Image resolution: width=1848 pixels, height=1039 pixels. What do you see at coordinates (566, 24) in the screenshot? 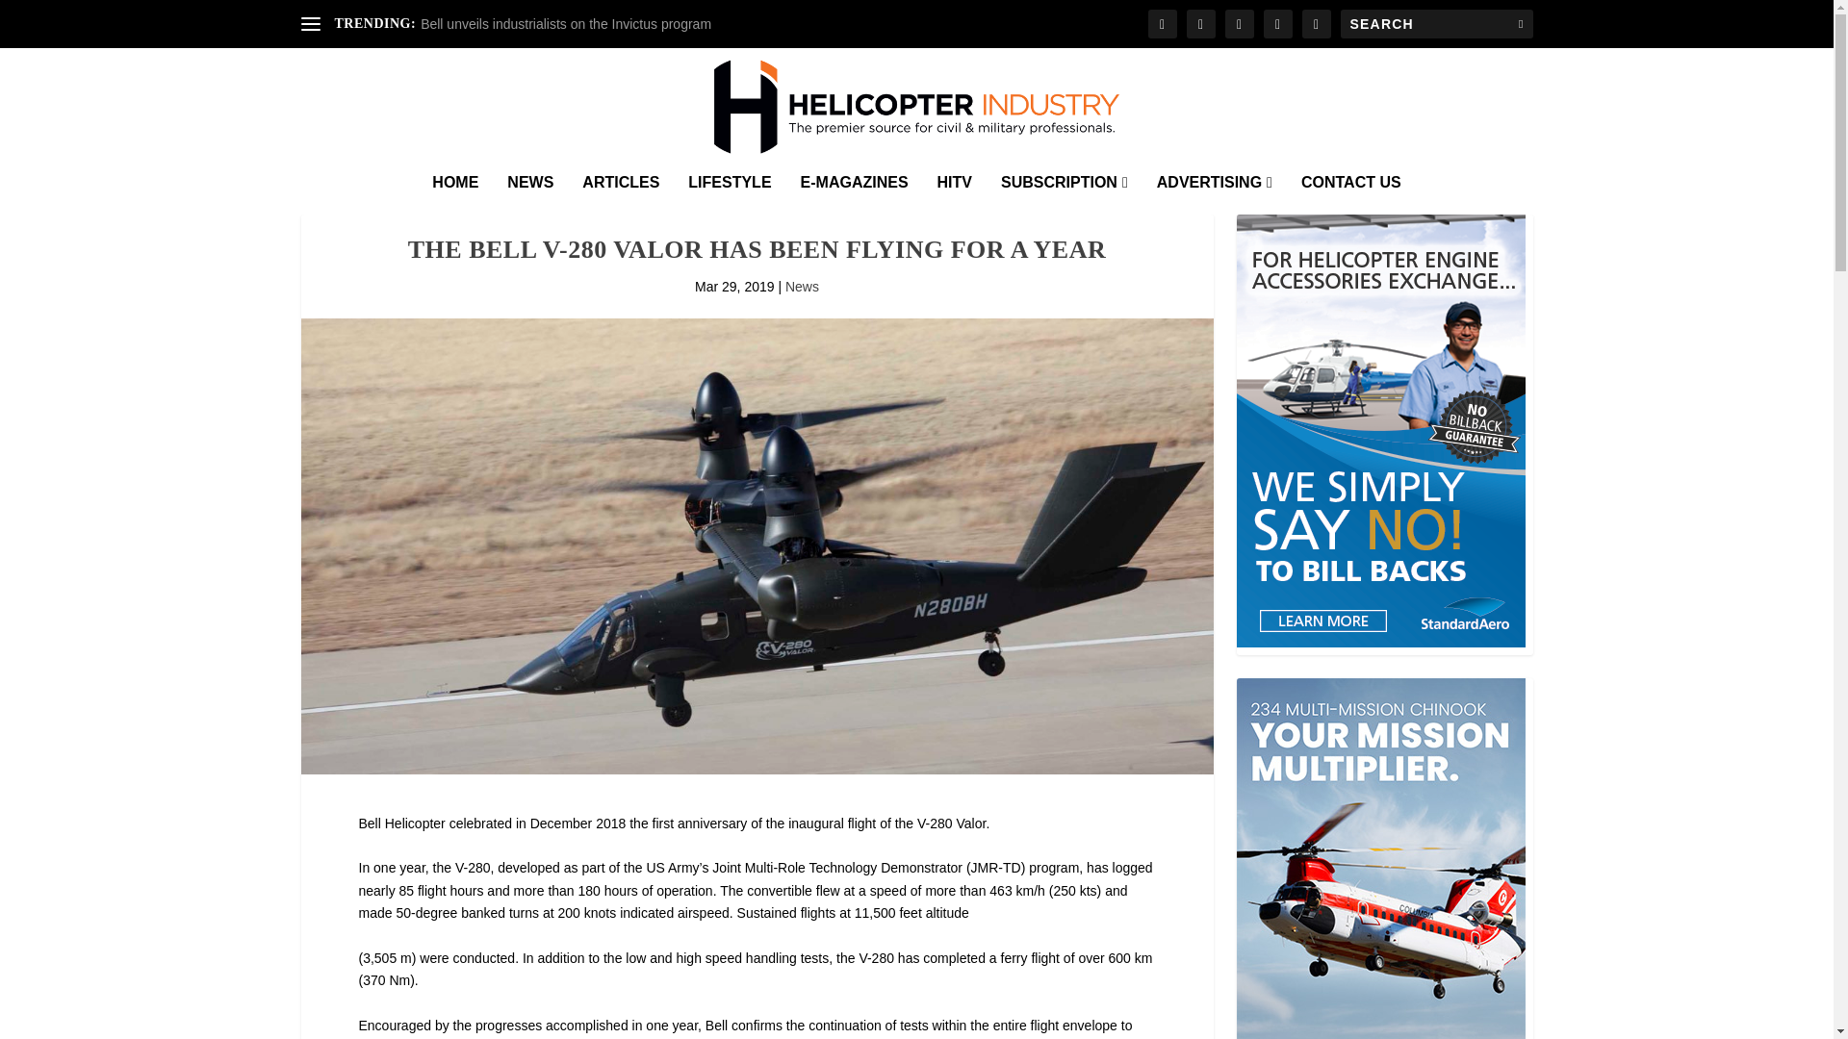
I see `Bell unveils industrialists on the Invictus program` at bounding box center [566, 24].